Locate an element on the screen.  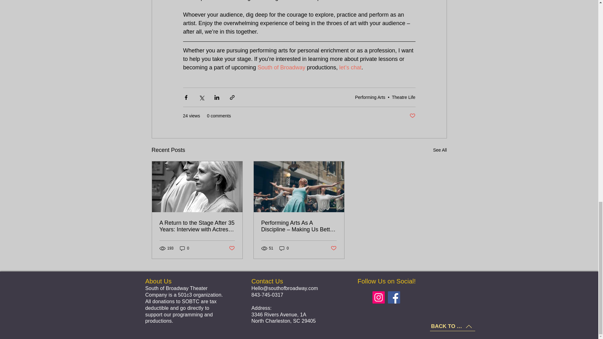
Theatre Life is located at coordinates (404, 97).